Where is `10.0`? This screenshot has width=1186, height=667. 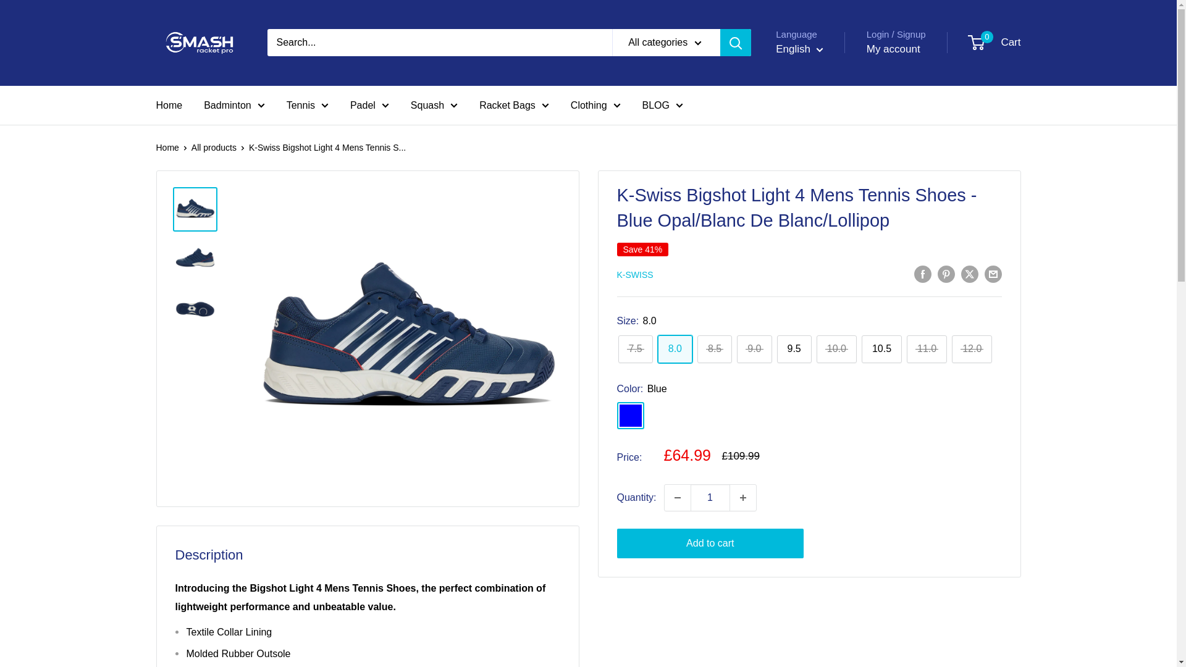 10.0 is located at coordinates (836, 349).